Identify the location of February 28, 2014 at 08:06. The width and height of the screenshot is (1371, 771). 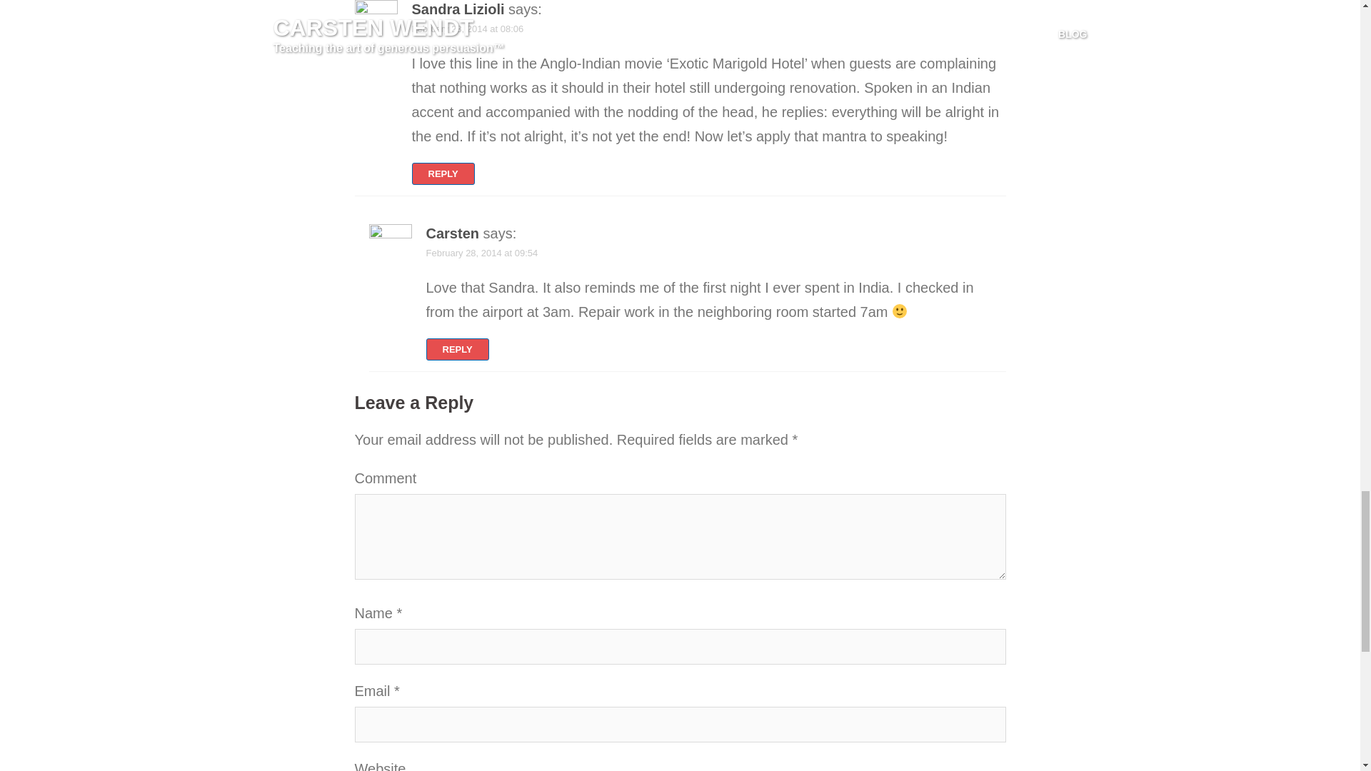
(467, 29).